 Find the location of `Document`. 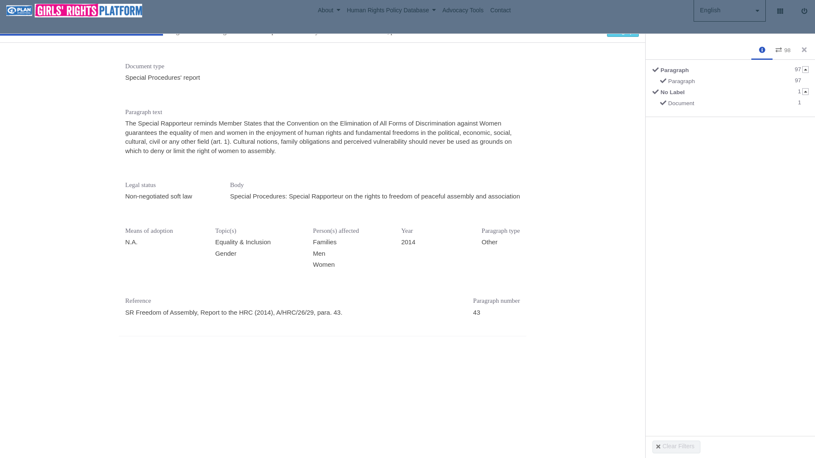

Document is located at coordinates (729, 10).